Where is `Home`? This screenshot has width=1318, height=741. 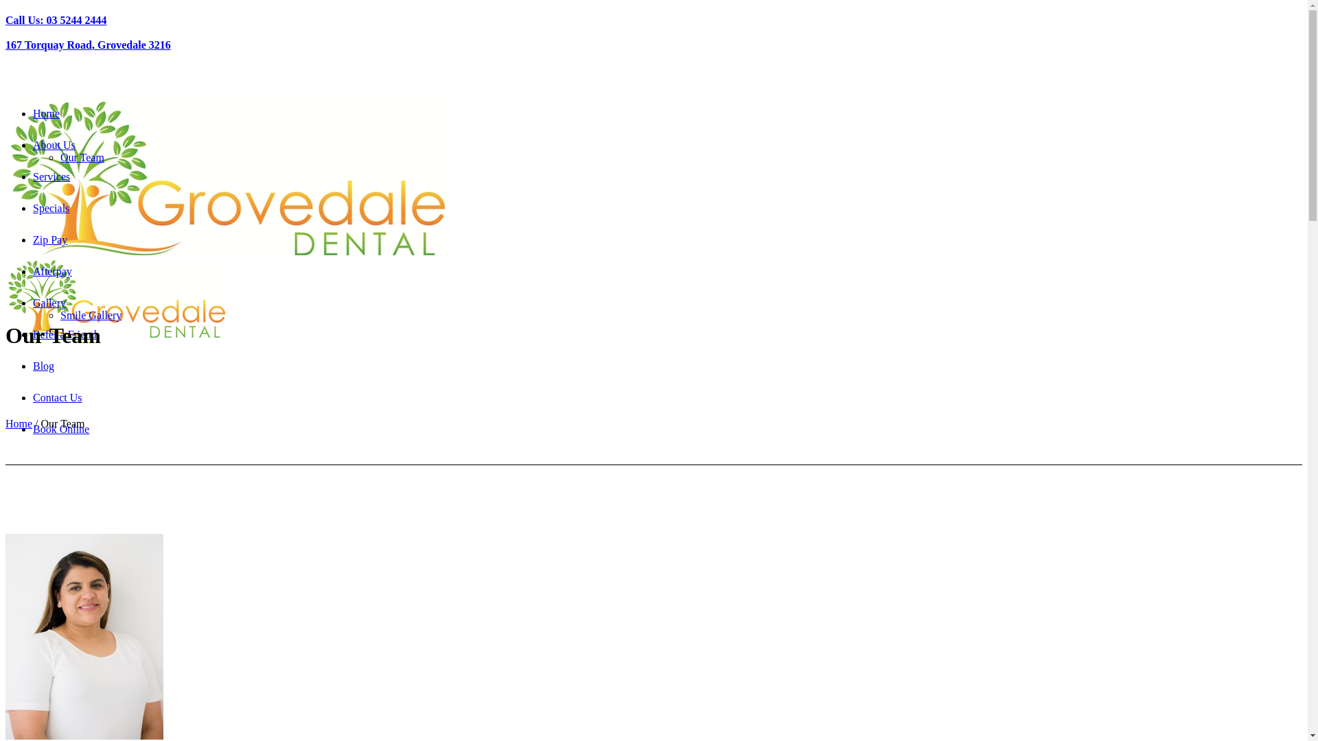 Home is located at coordinates (47, 114).